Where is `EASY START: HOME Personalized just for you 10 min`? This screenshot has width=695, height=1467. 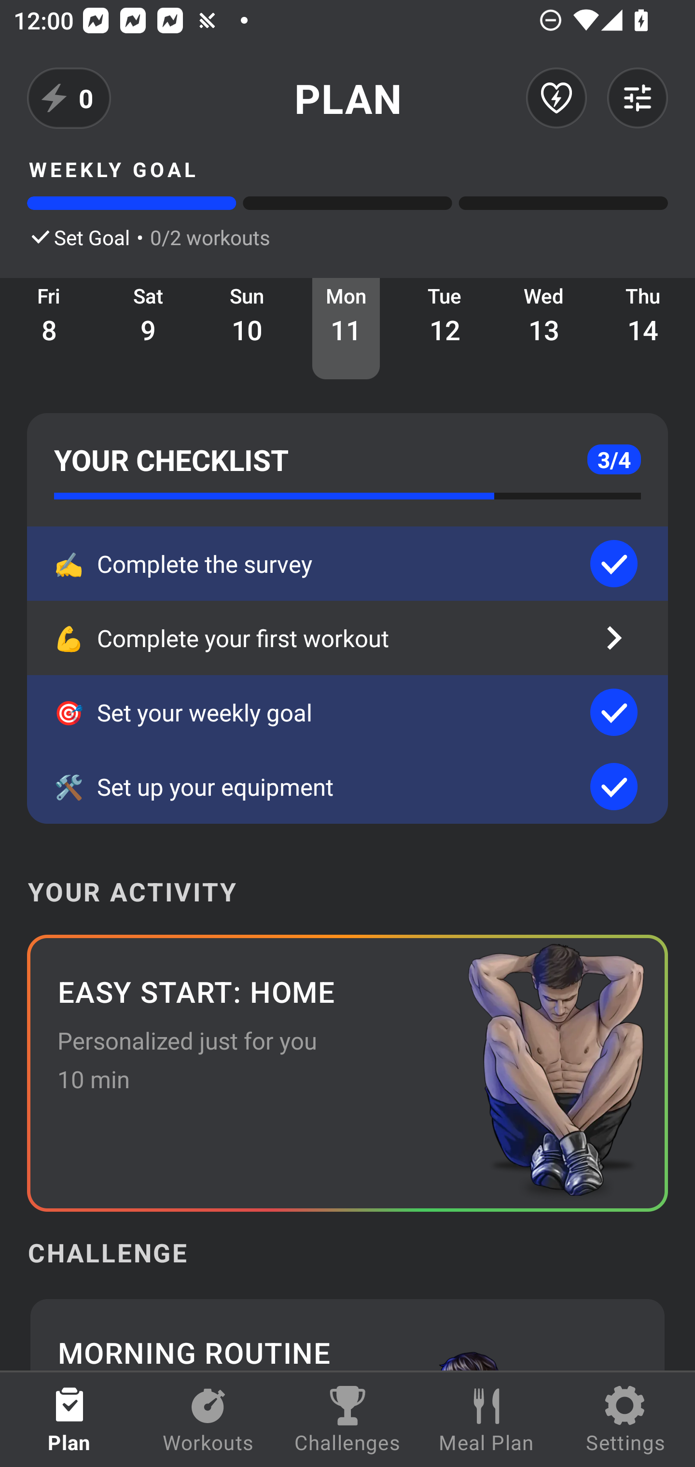
EASY START: HOME Personalized just for you 10 min is located at coordinates (347, 1073).